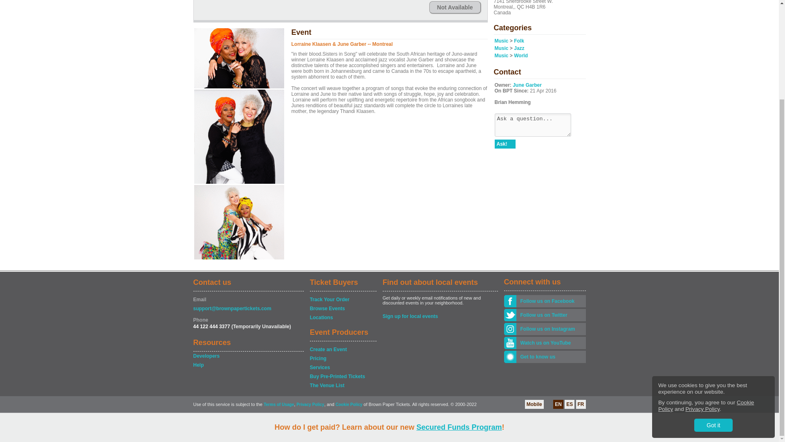 Image resolution: width=785 pixels, height=442 pixels. I want to click on Got it, so click(713, 303).